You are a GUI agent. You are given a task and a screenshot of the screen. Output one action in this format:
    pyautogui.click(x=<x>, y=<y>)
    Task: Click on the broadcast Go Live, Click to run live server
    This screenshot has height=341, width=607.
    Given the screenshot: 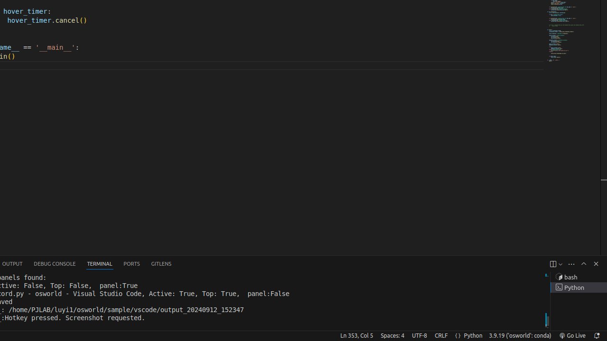 What is the action you would take?
    pyautogui.click(x=572, y=336)
    